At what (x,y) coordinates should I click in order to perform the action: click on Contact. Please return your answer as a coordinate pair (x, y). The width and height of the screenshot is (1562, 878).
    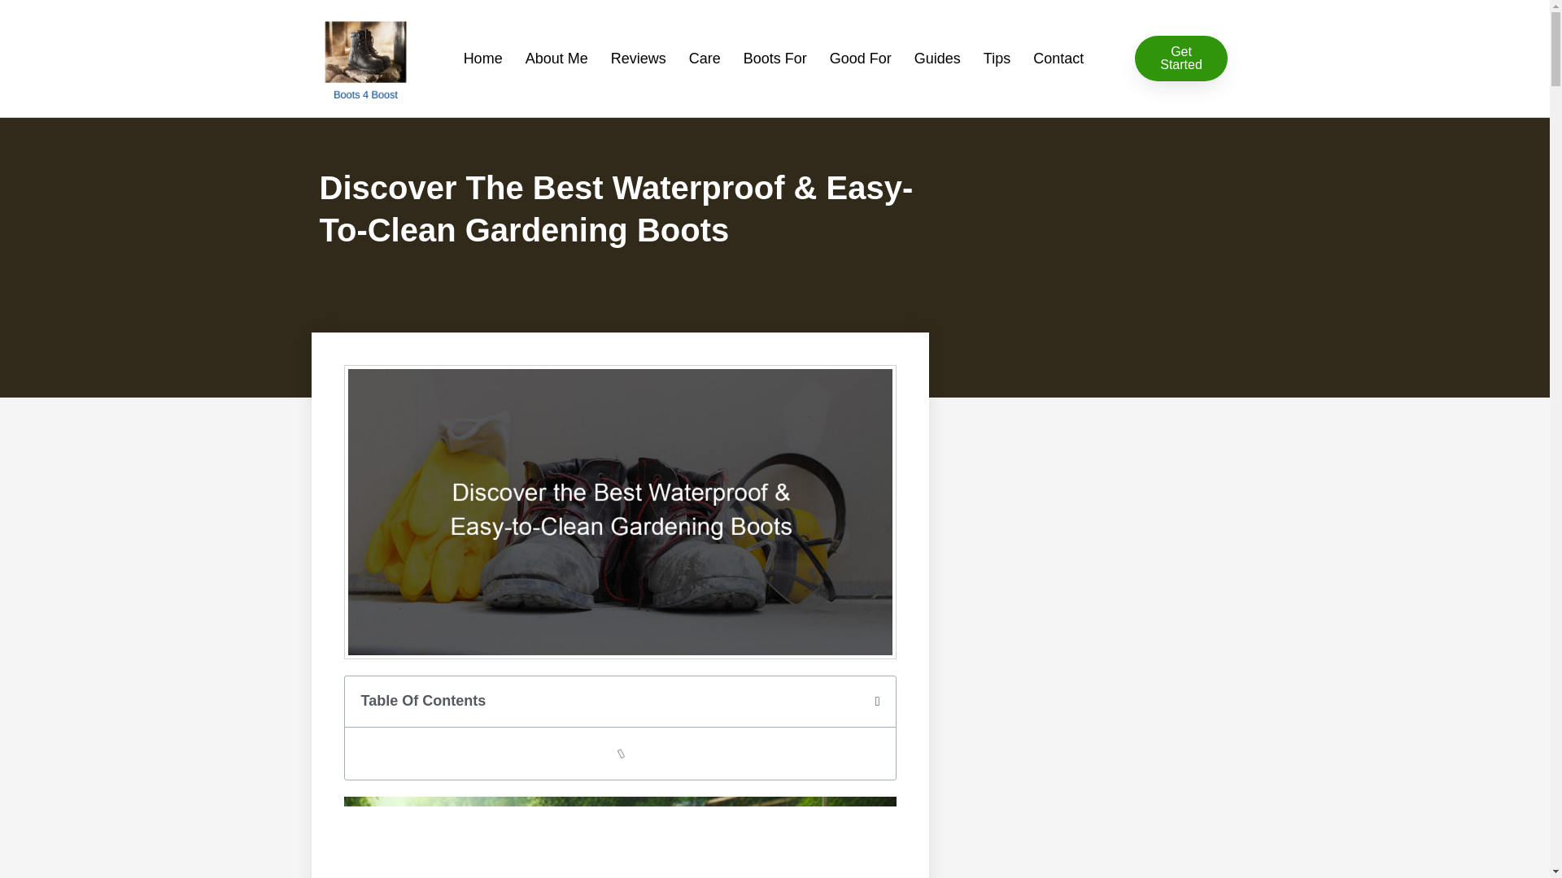
    Looking at the image, I should click on (1058, 59).